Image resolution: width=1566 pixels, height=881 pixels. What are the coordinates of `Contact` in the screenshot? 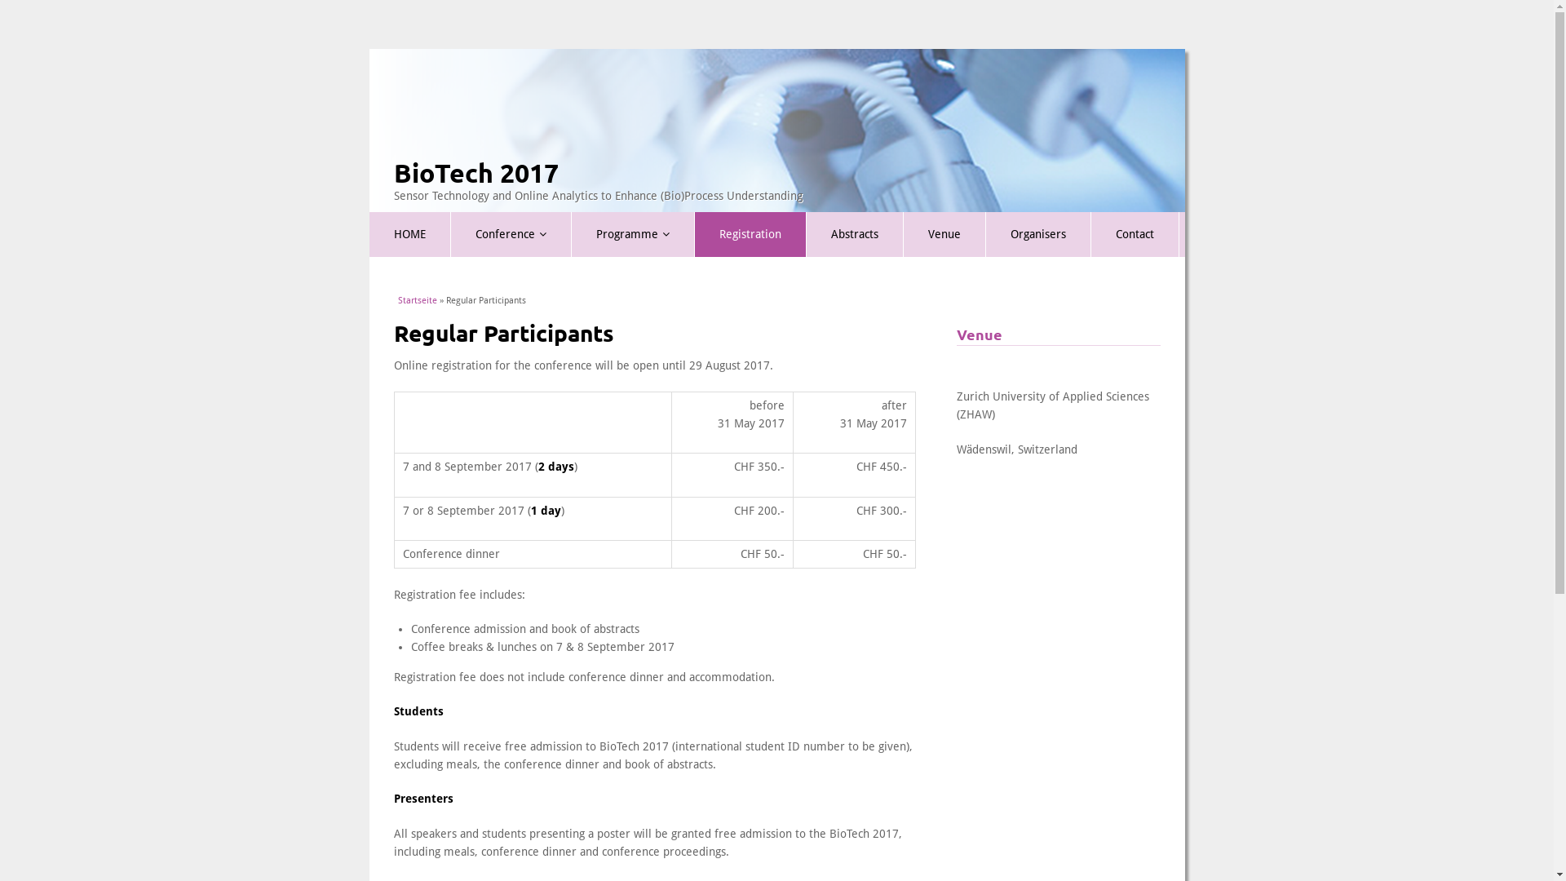 It's located at (1135, 235).